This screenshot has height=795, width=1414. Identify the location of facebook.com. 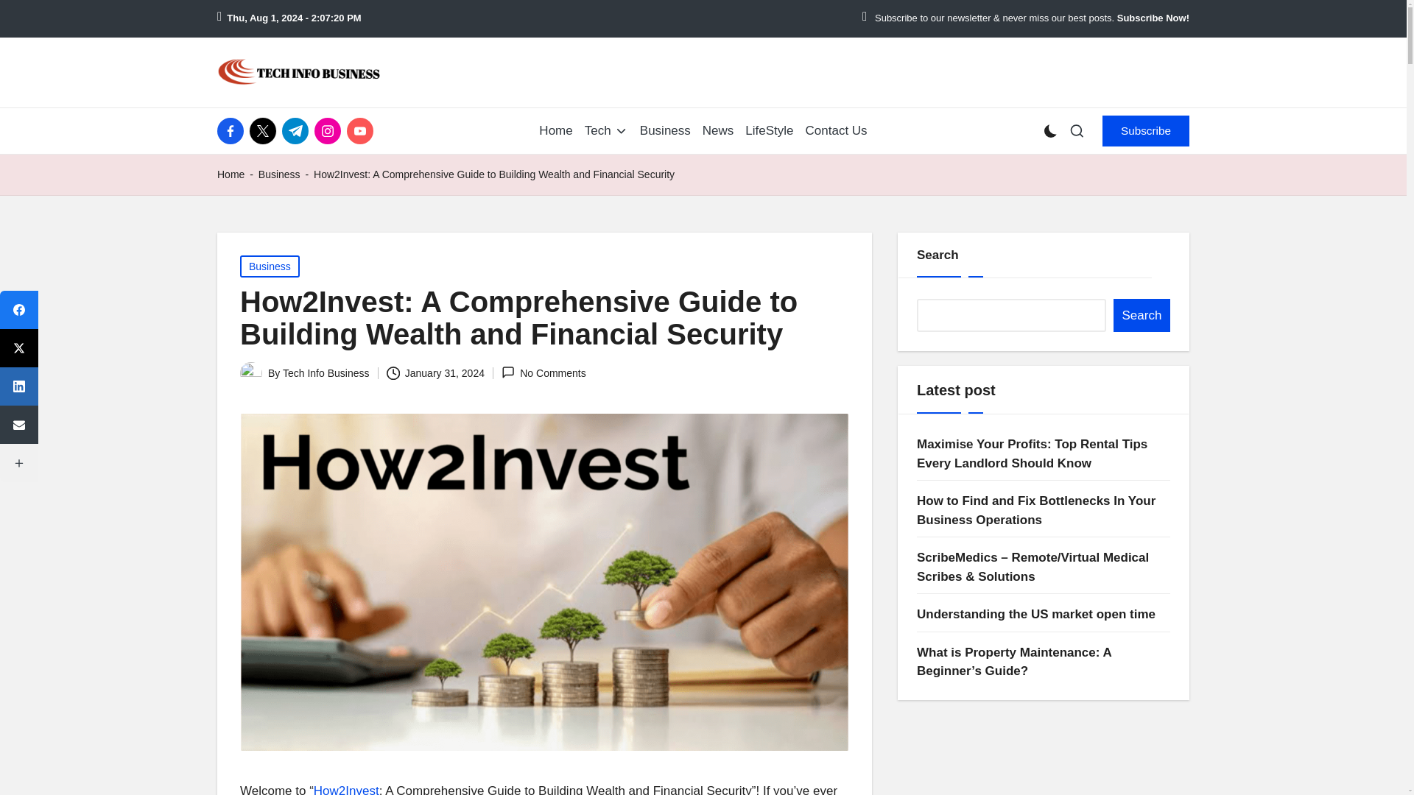
(233, 130).